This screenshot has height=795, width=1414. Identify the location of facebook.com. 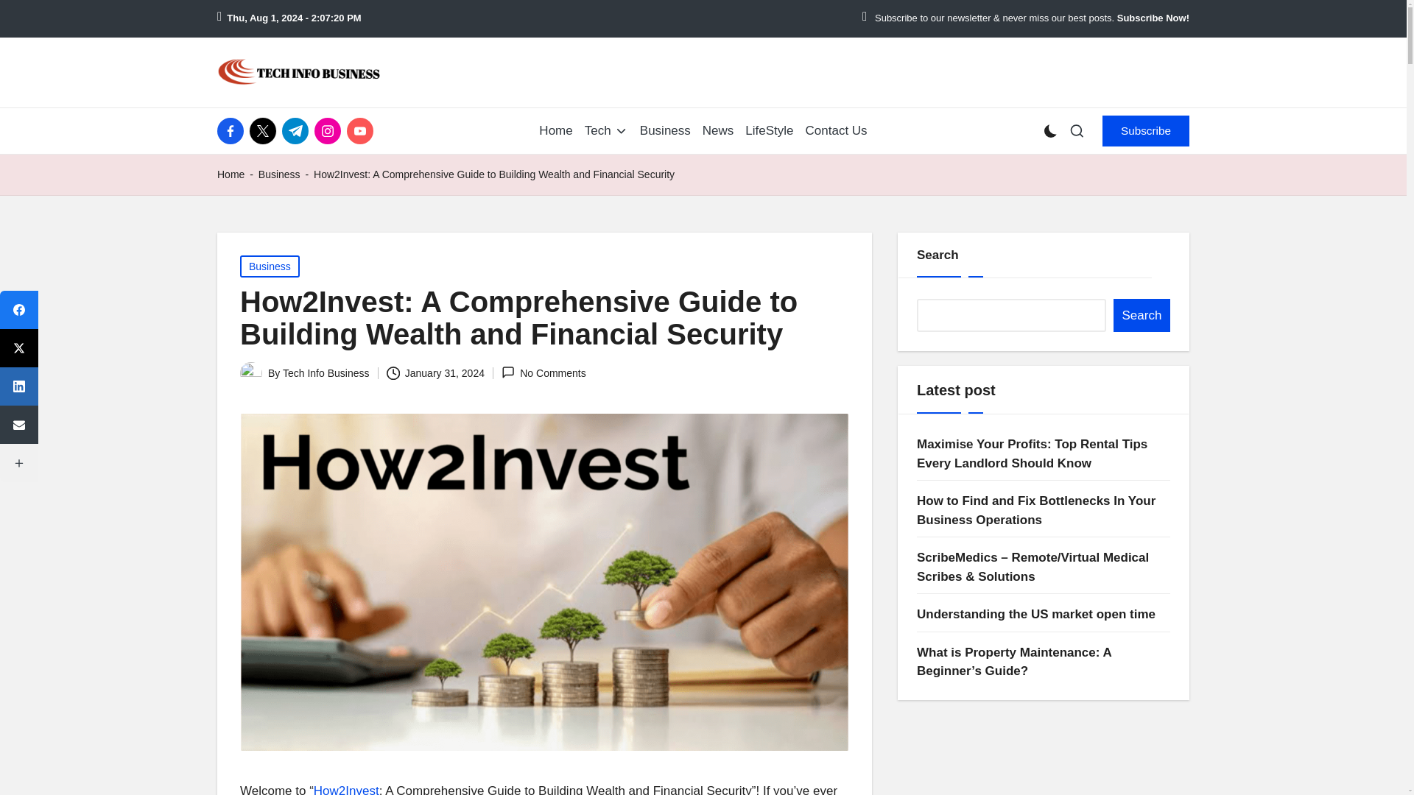
(233, 130).